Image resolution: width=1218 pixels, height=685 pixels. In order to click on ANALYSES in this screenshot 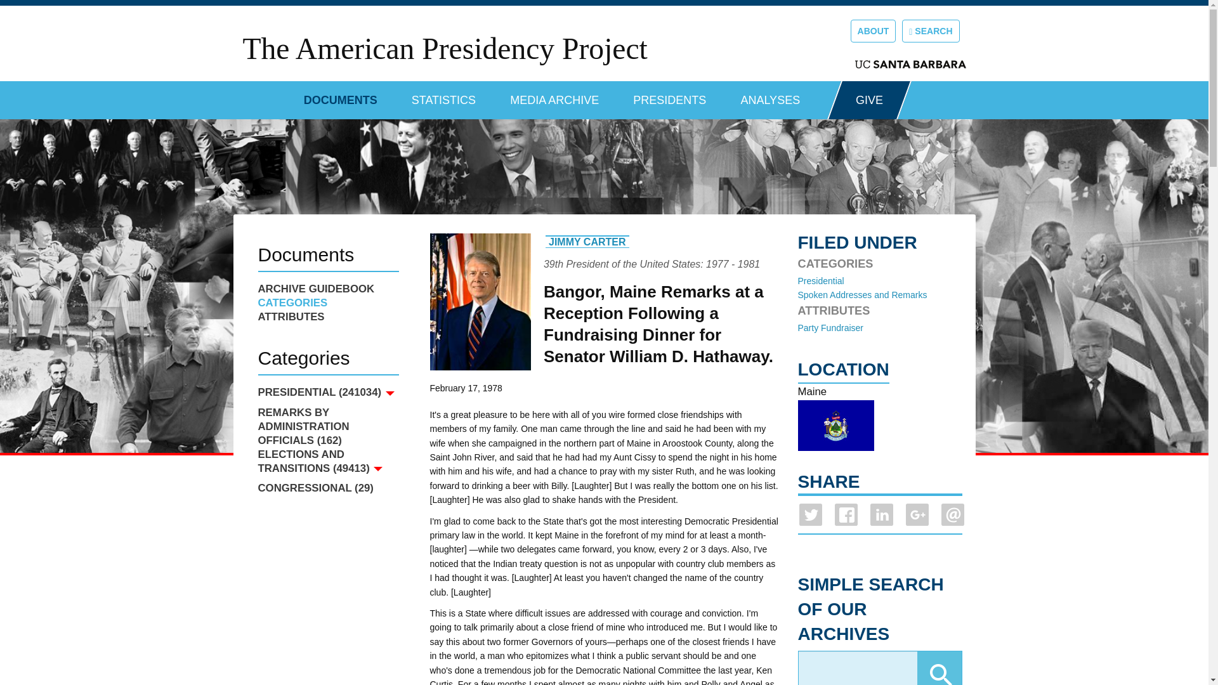, I will do `click(770, 95)`.